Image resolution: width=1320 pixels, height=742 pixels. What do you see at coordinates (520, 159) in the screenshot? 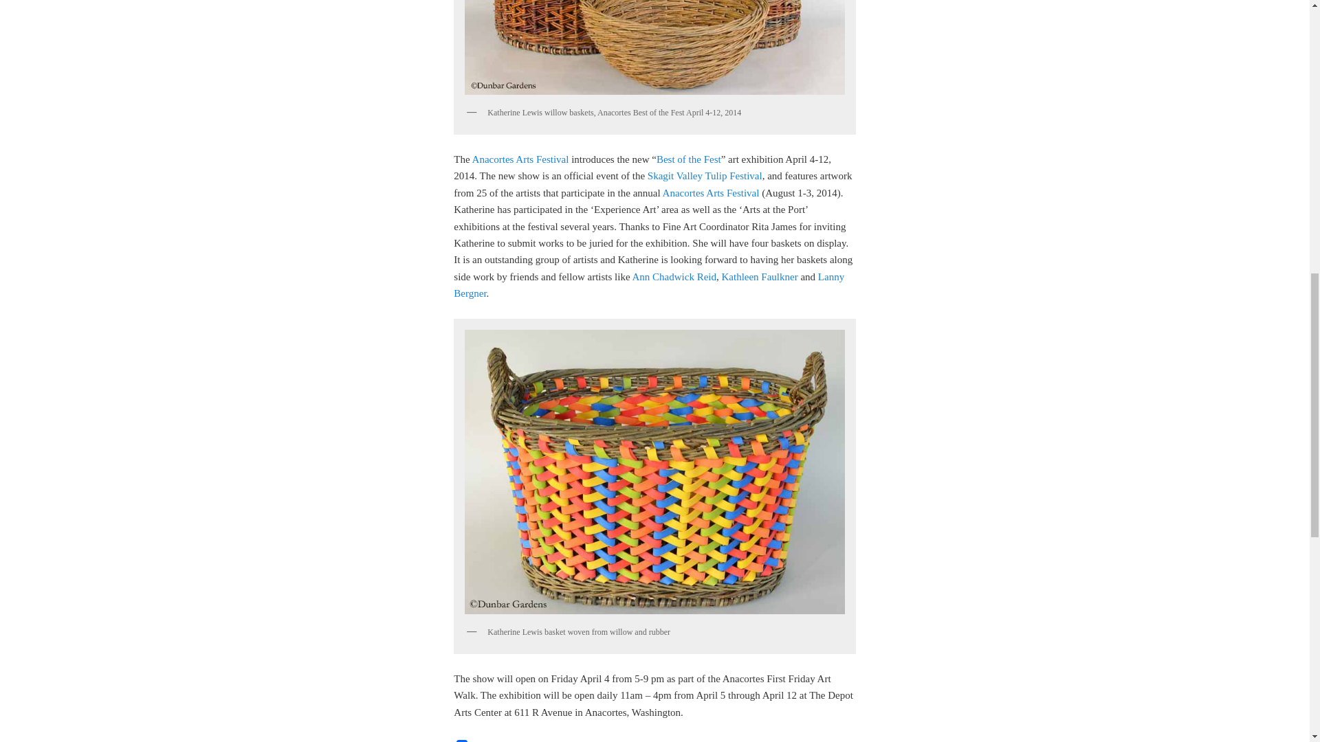
I see `Anacortes Arts Festival` at bounding box center [520, 159].